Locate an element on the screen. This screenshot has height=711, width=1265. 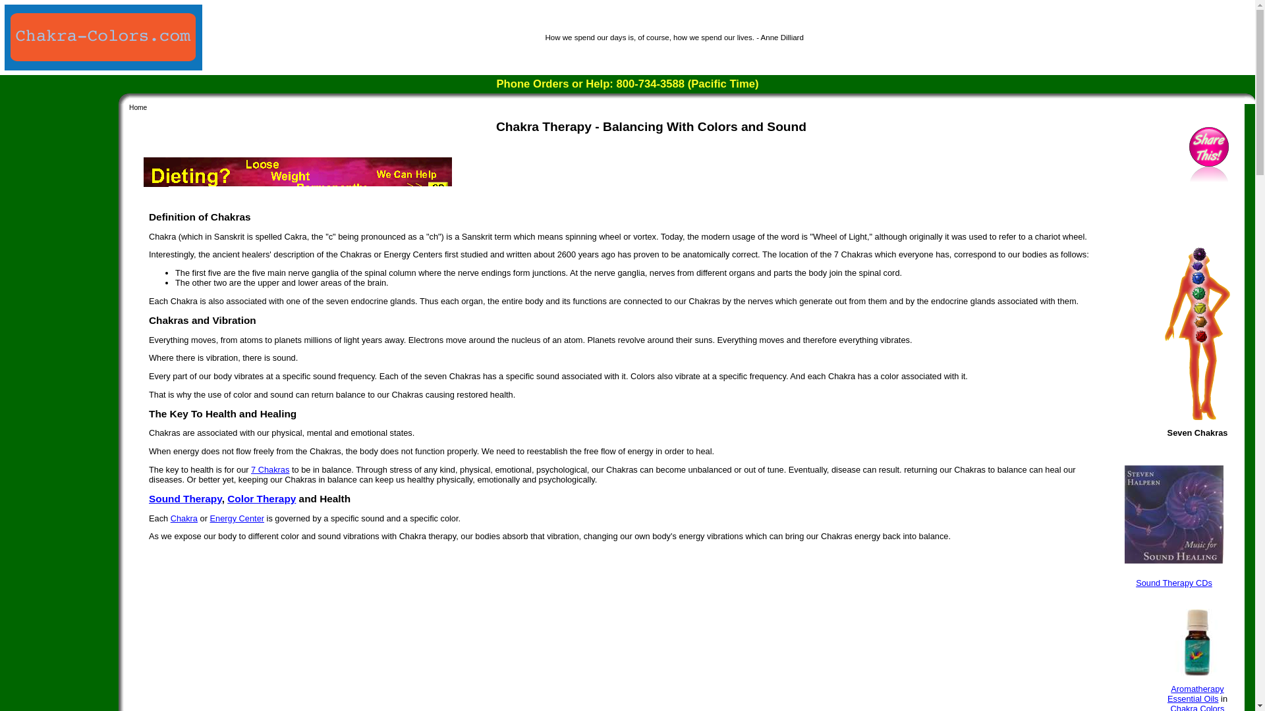
Advertisement is located at coordinates (298, 176).